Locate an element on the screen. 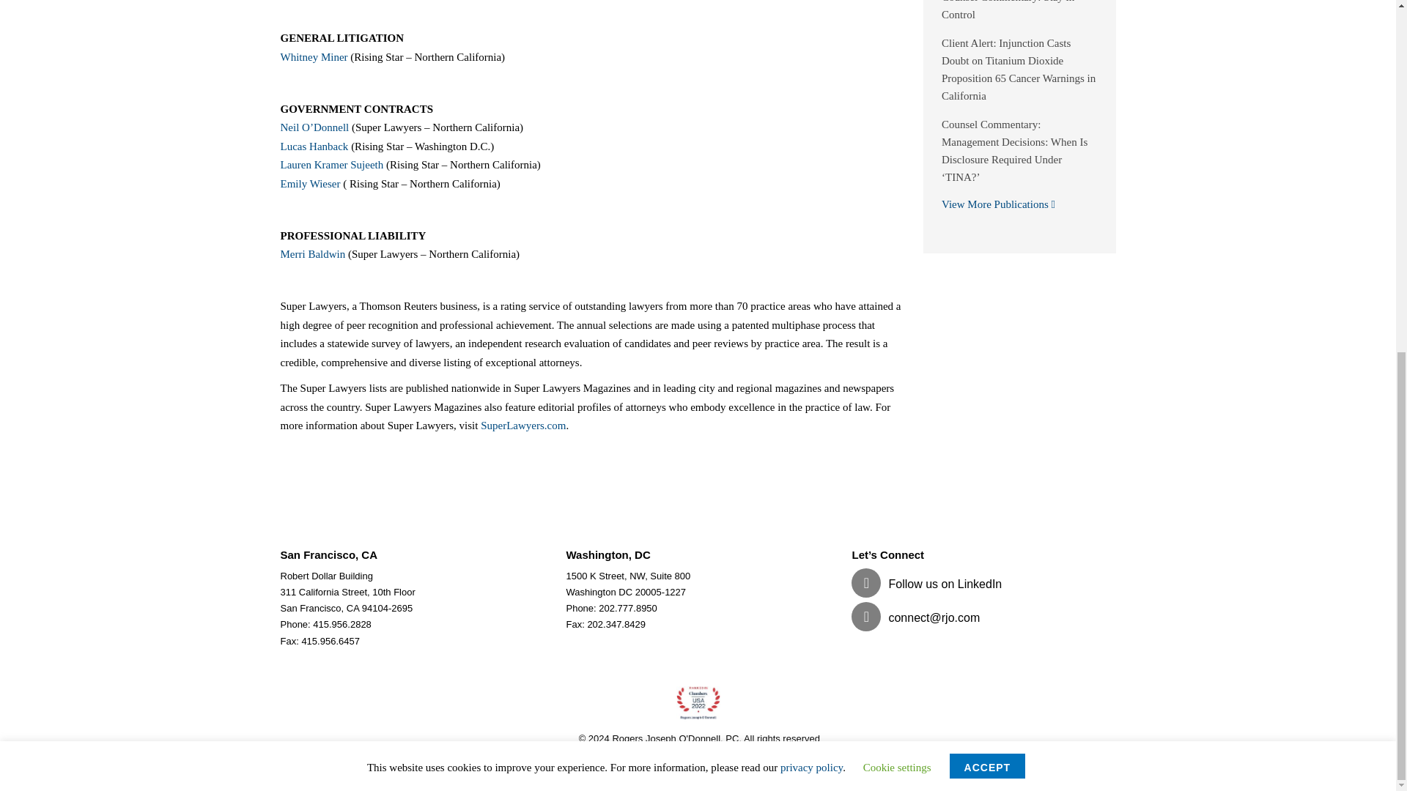 This screenshot has height=791, width=1407. Emily Wieser is located at coordinates (310, 184).